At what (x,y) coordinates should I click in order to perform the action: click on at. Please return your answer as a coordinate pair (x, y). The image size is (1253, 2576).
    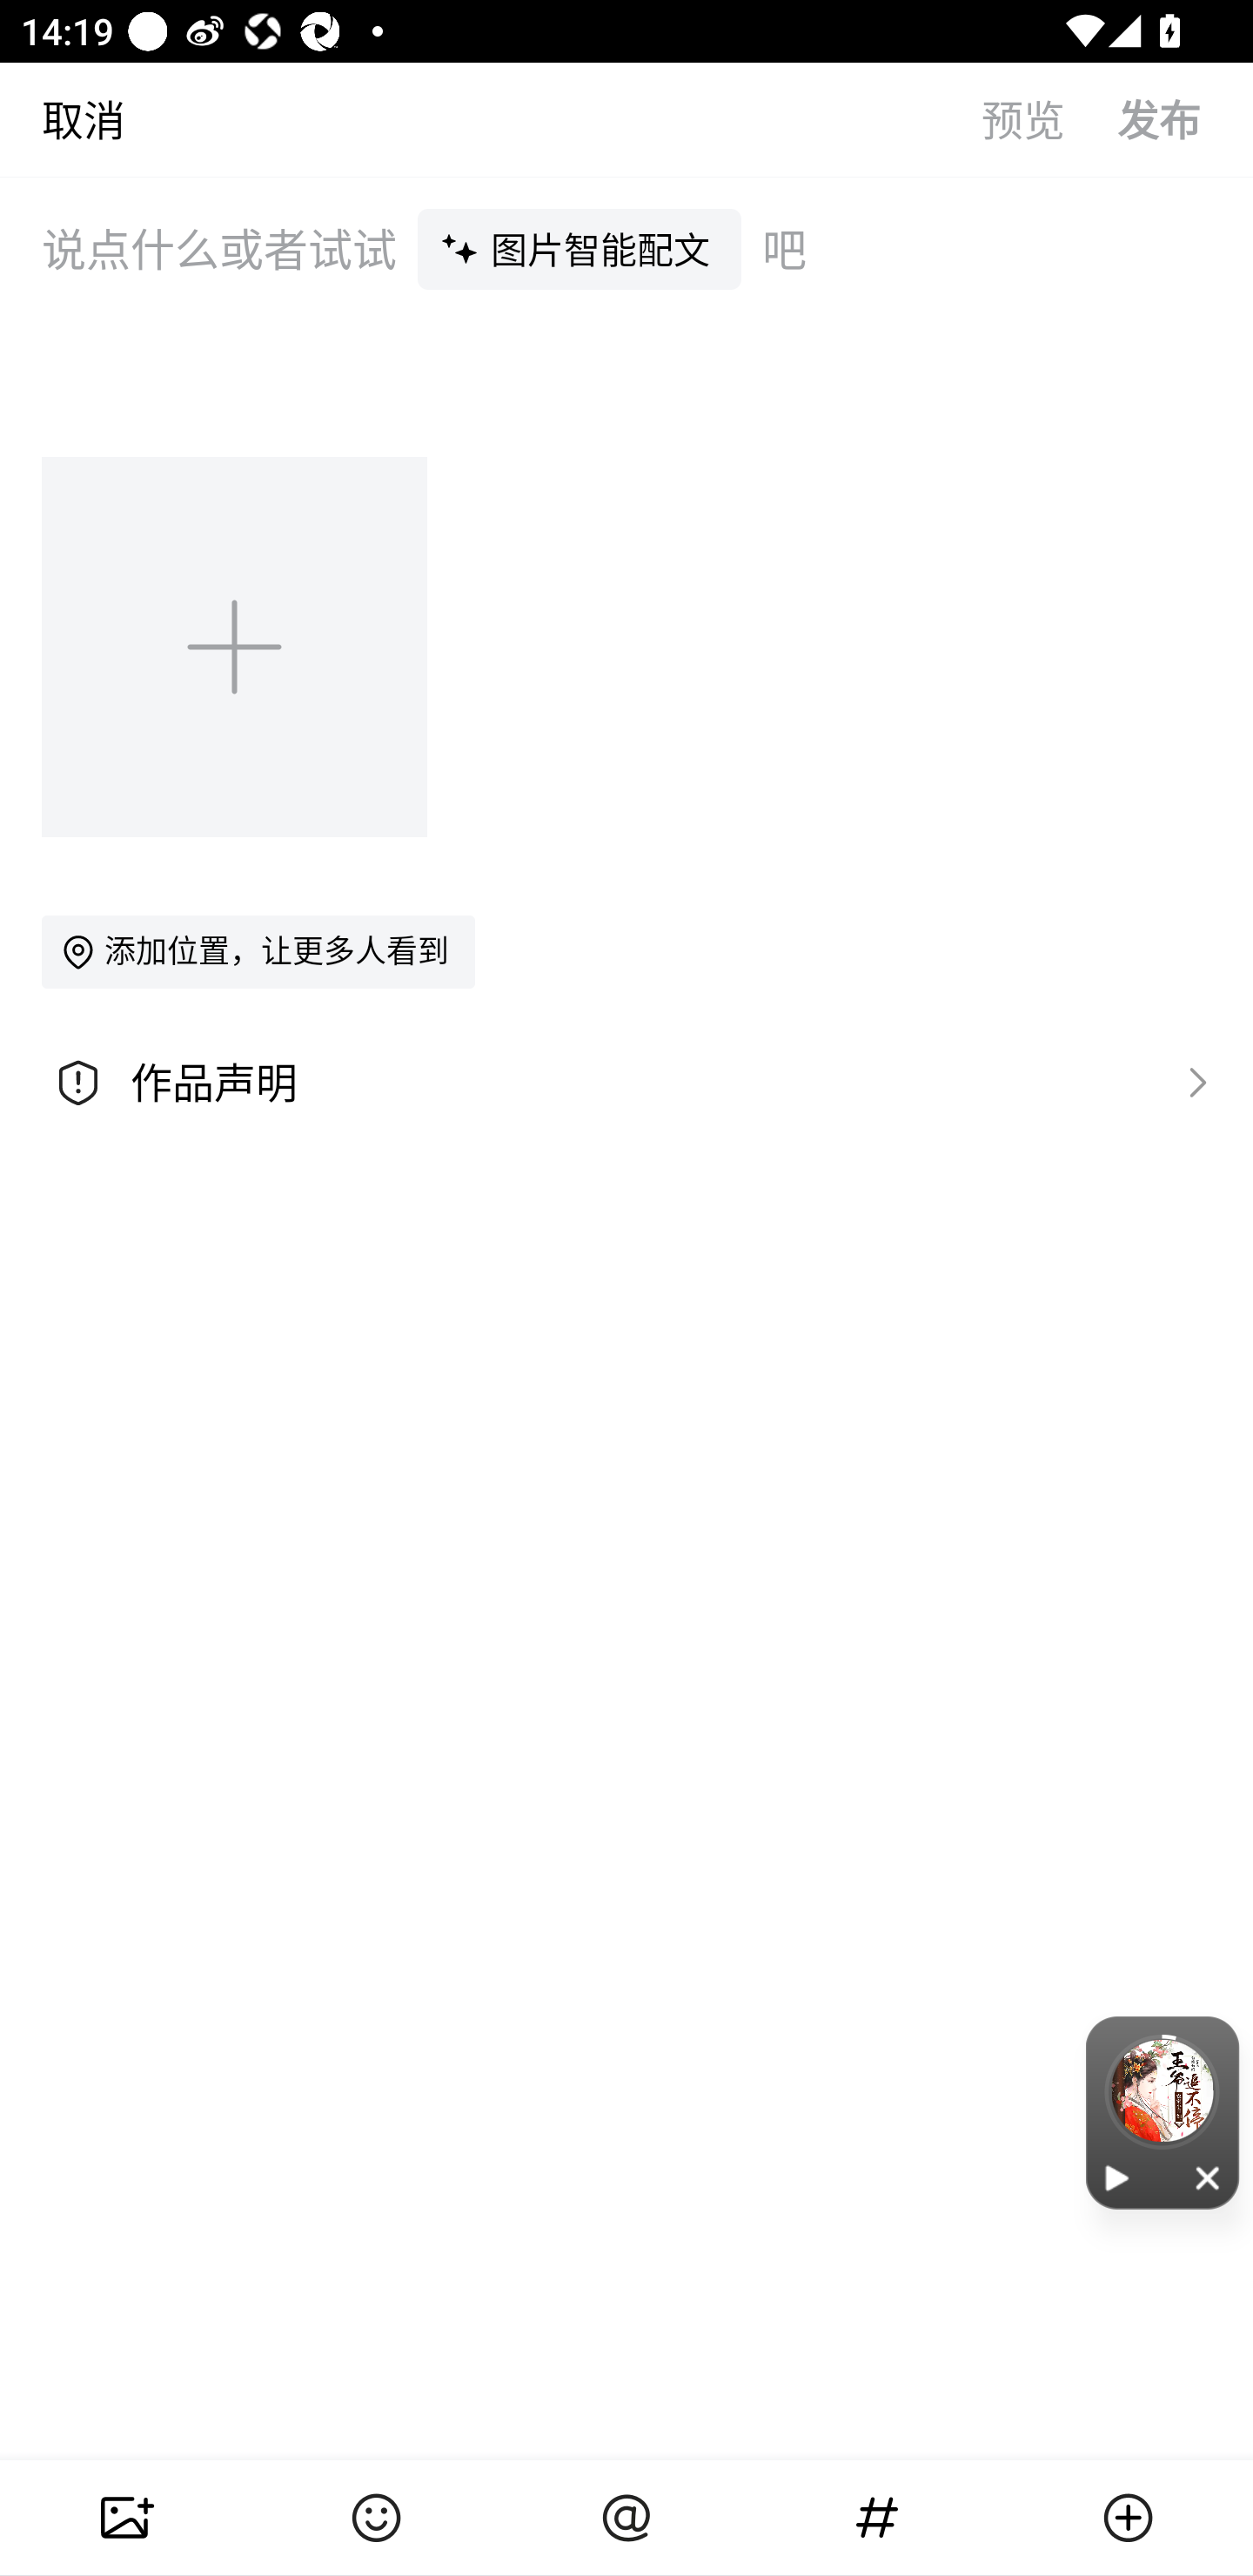
    Looking at the image, I should click on (626, 2518).